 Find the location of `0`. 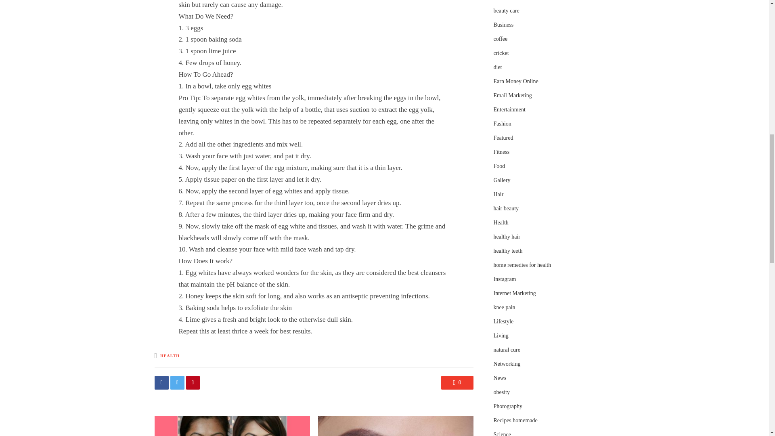

0 is located at coordinates (457, 383).